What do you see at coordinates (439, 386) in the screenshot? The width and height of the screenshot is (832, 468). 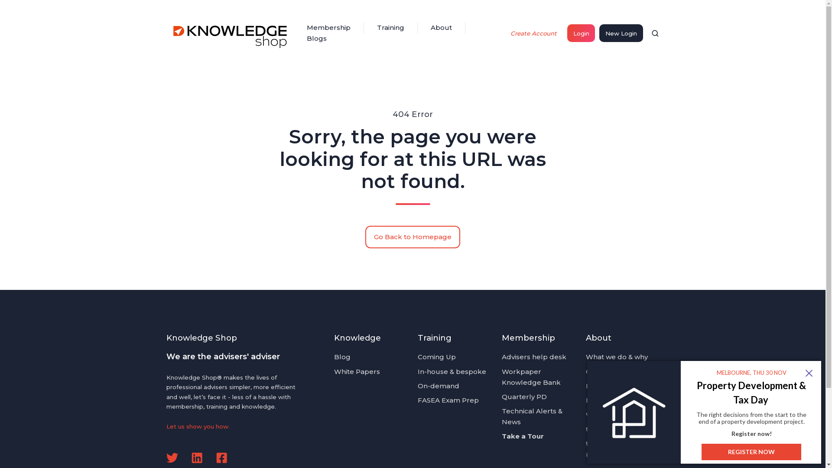 I see `On-demand` at bounding box center [439, 386].